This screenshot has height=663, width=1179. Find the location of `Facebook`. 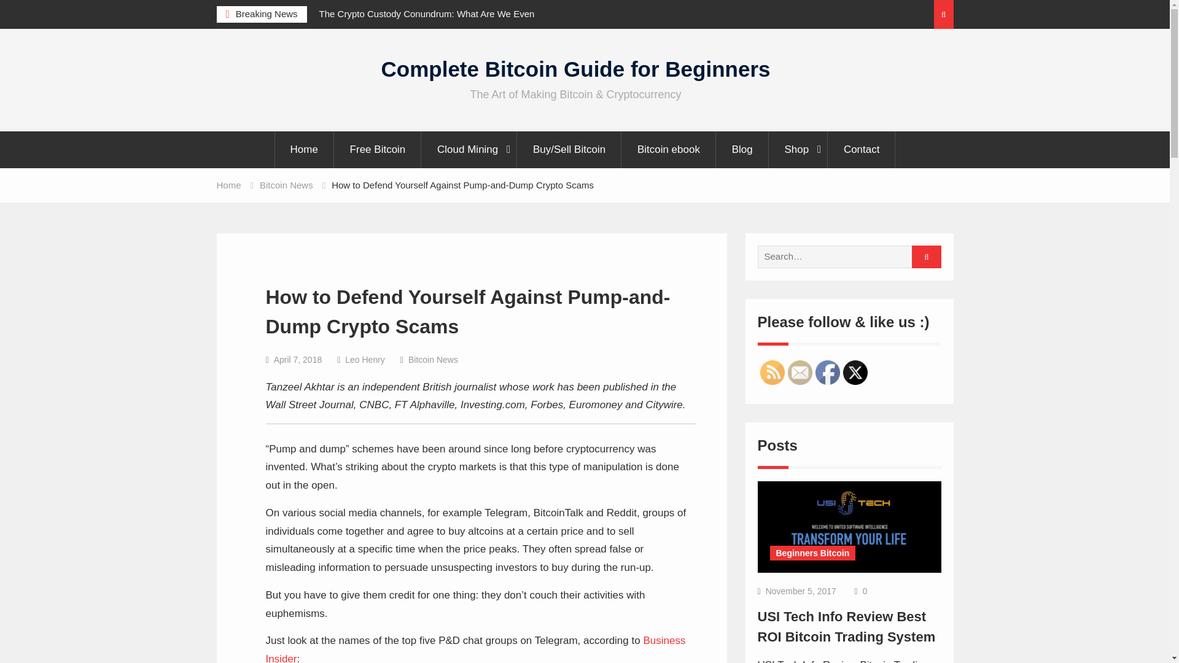

Facebook is located at coordinates (828, 373).